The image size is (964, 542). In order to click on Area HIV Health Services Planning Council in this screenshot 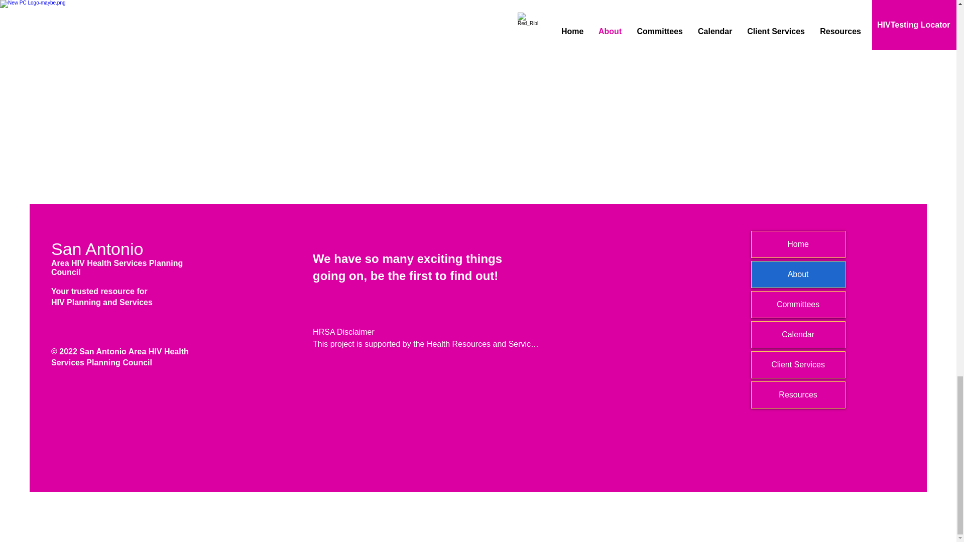, I will do `click(116, 267)`.